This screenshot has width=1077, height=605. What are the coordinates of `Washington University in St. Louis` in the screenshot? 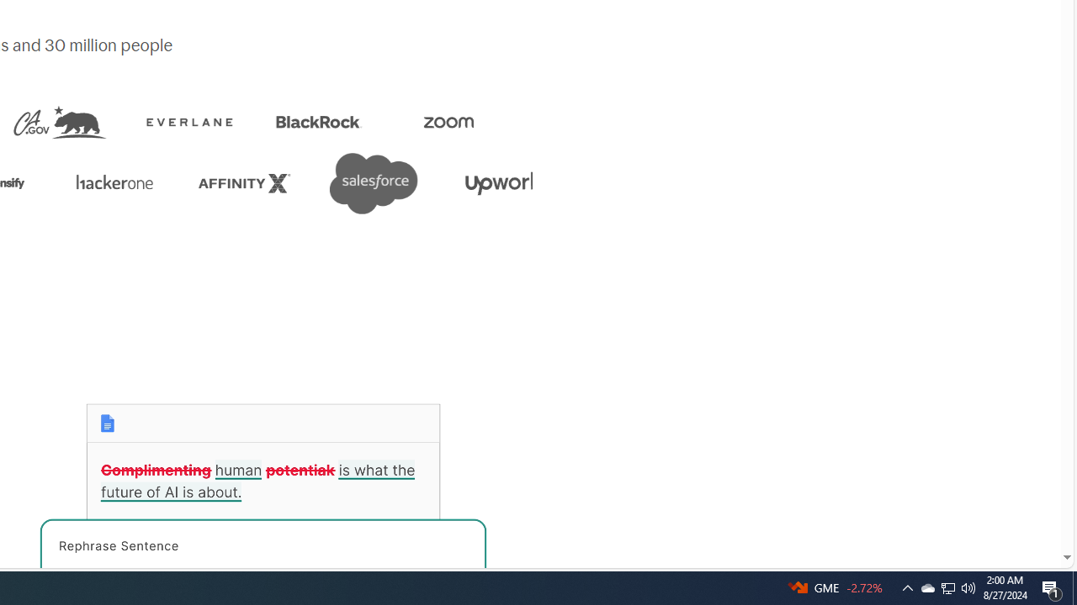 It's located at (117, 122).